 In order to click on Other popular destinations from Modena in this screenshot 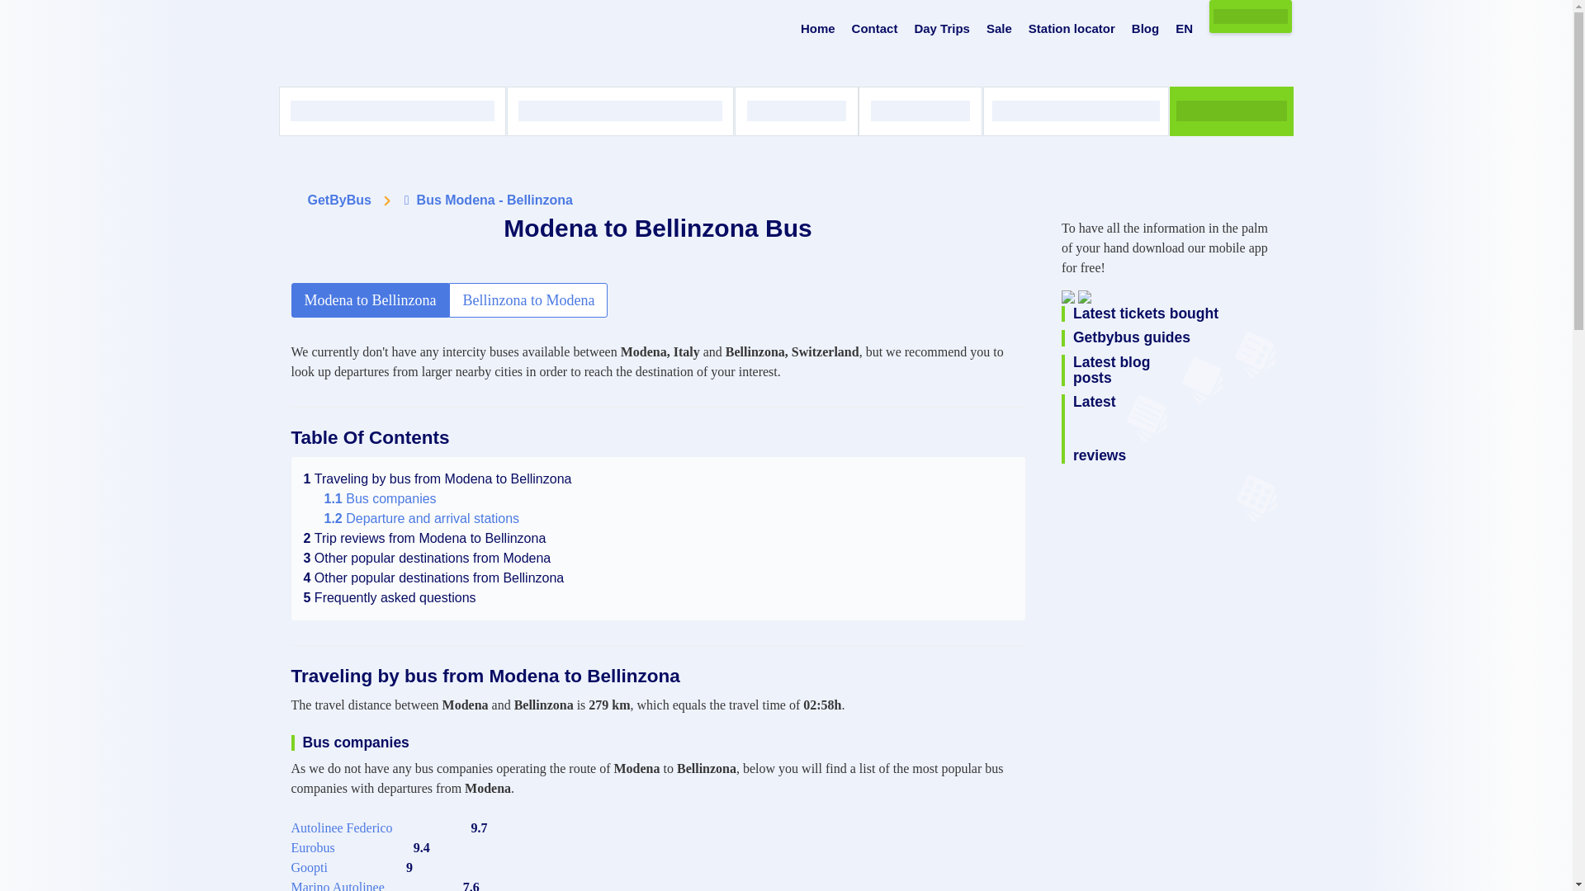, I will do `click(428, 558)`.